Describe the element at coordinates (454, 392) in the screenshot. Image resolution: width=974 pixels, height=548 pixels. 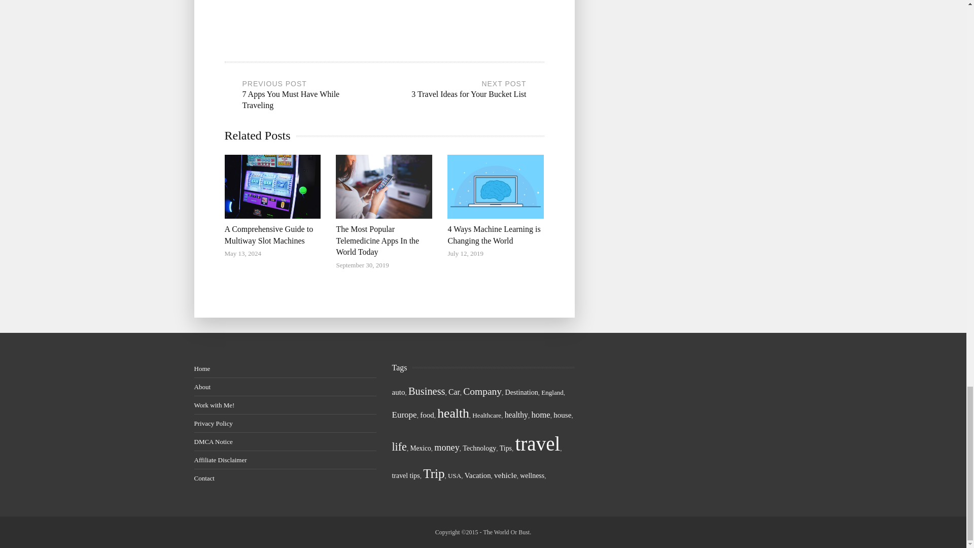
I see `81` at that location.